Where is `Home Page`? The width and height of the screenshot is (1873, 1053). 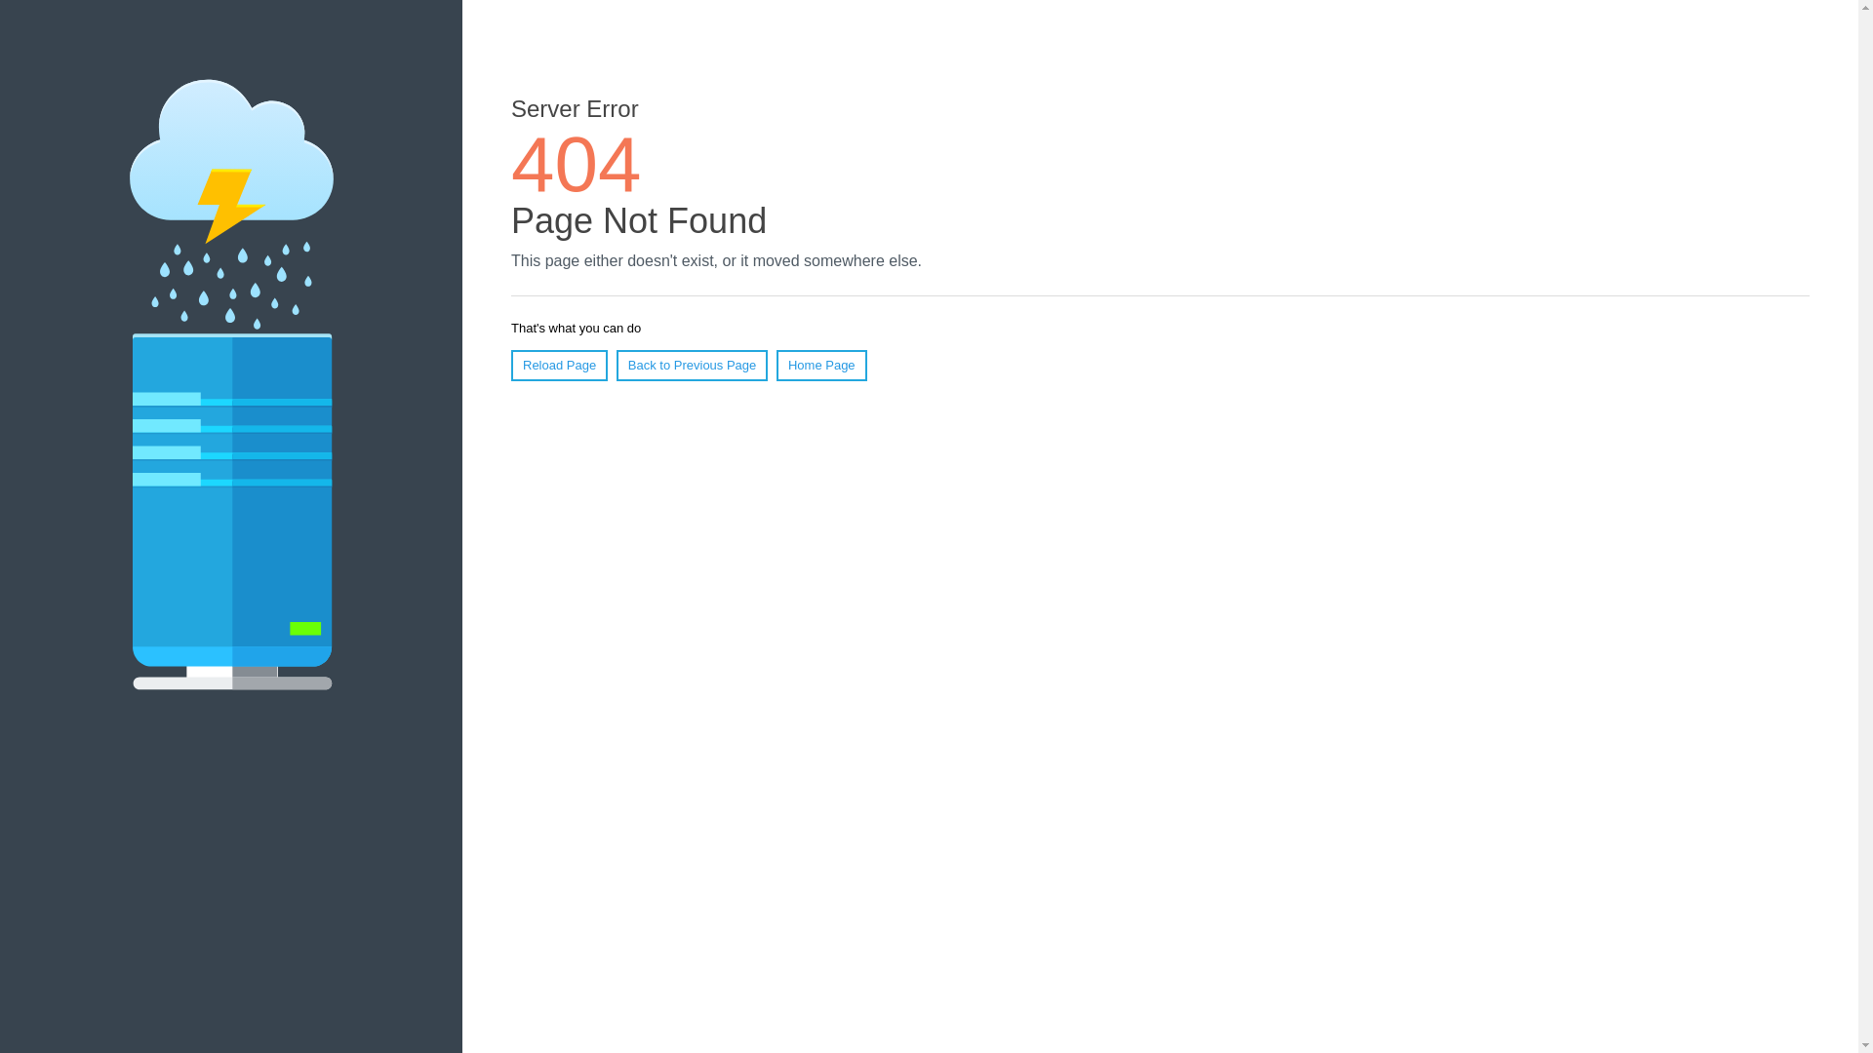 Home Page is located at coordinates (821, 366).